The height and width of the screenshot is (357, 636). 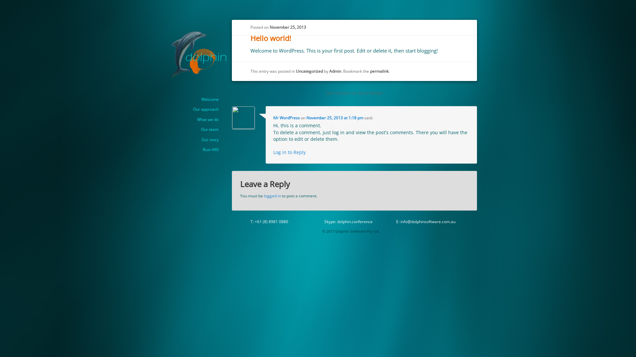 What do you see at coordinates (335, 71) in the screenshot?
I see `Admin` at bounding box center [335, 71].